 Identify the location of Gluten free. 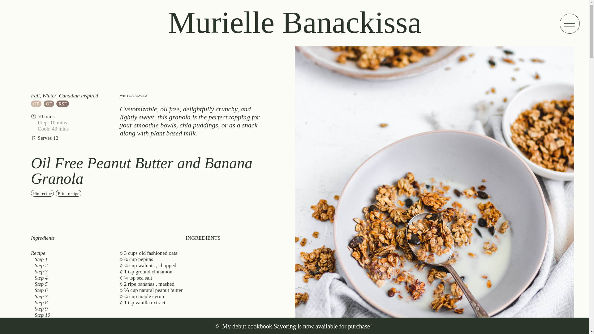
(36, 104).